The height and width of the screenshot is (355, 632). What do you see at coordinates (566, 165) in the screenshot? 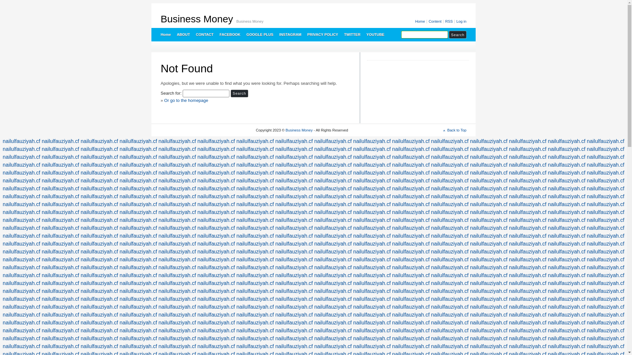
I see `nailulfauziyah.cf` at bounding box center [566, 165].